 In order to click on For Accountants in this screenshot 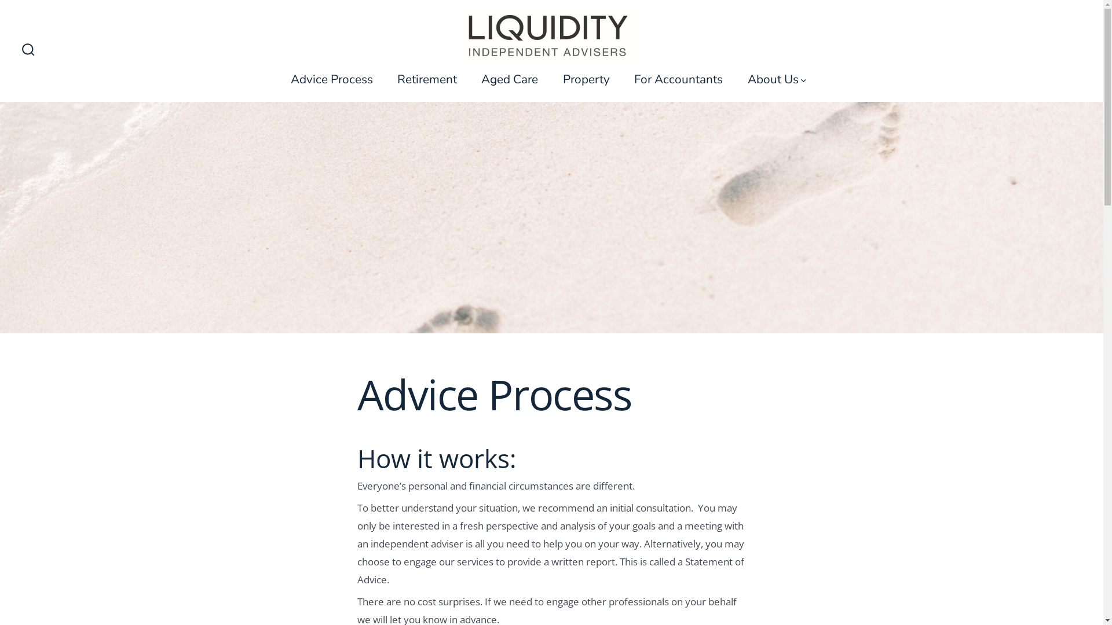, I will do `click(679, 79)`.